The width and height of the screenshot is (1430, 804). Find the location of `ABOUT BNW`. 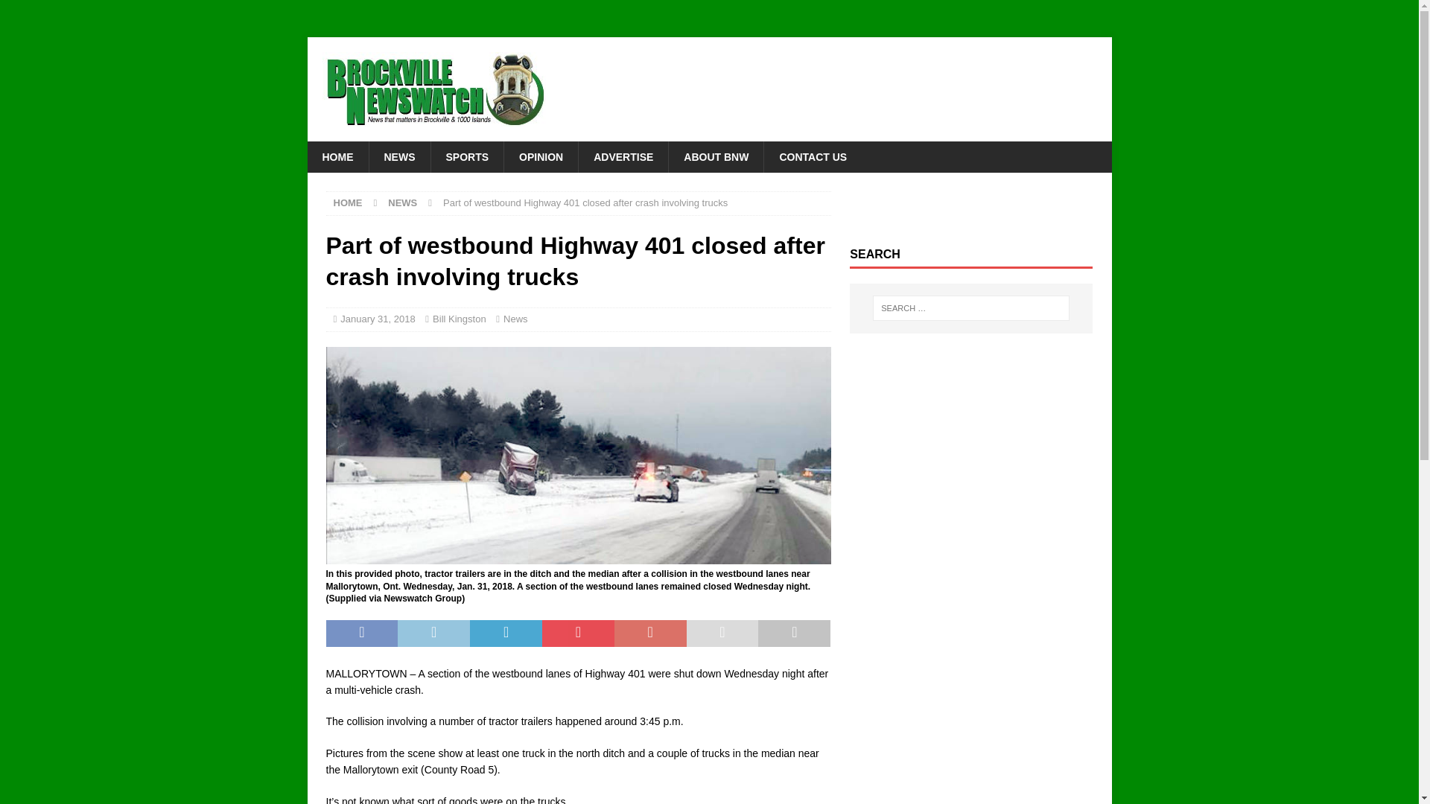

ABOUT BNW is located at coordinates (715, 157).